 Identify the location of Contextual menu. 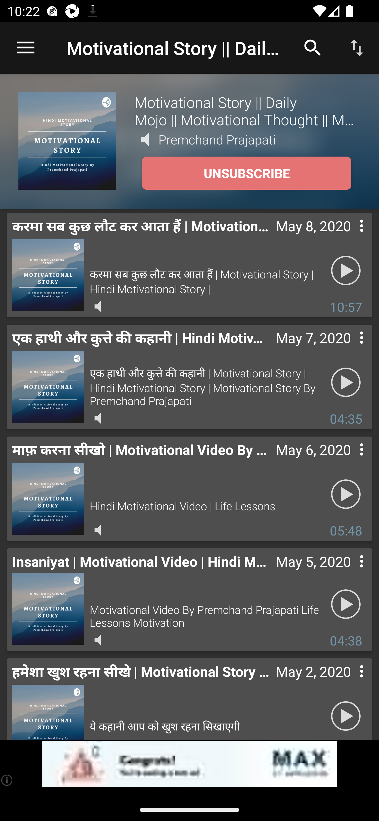
(350, 348).